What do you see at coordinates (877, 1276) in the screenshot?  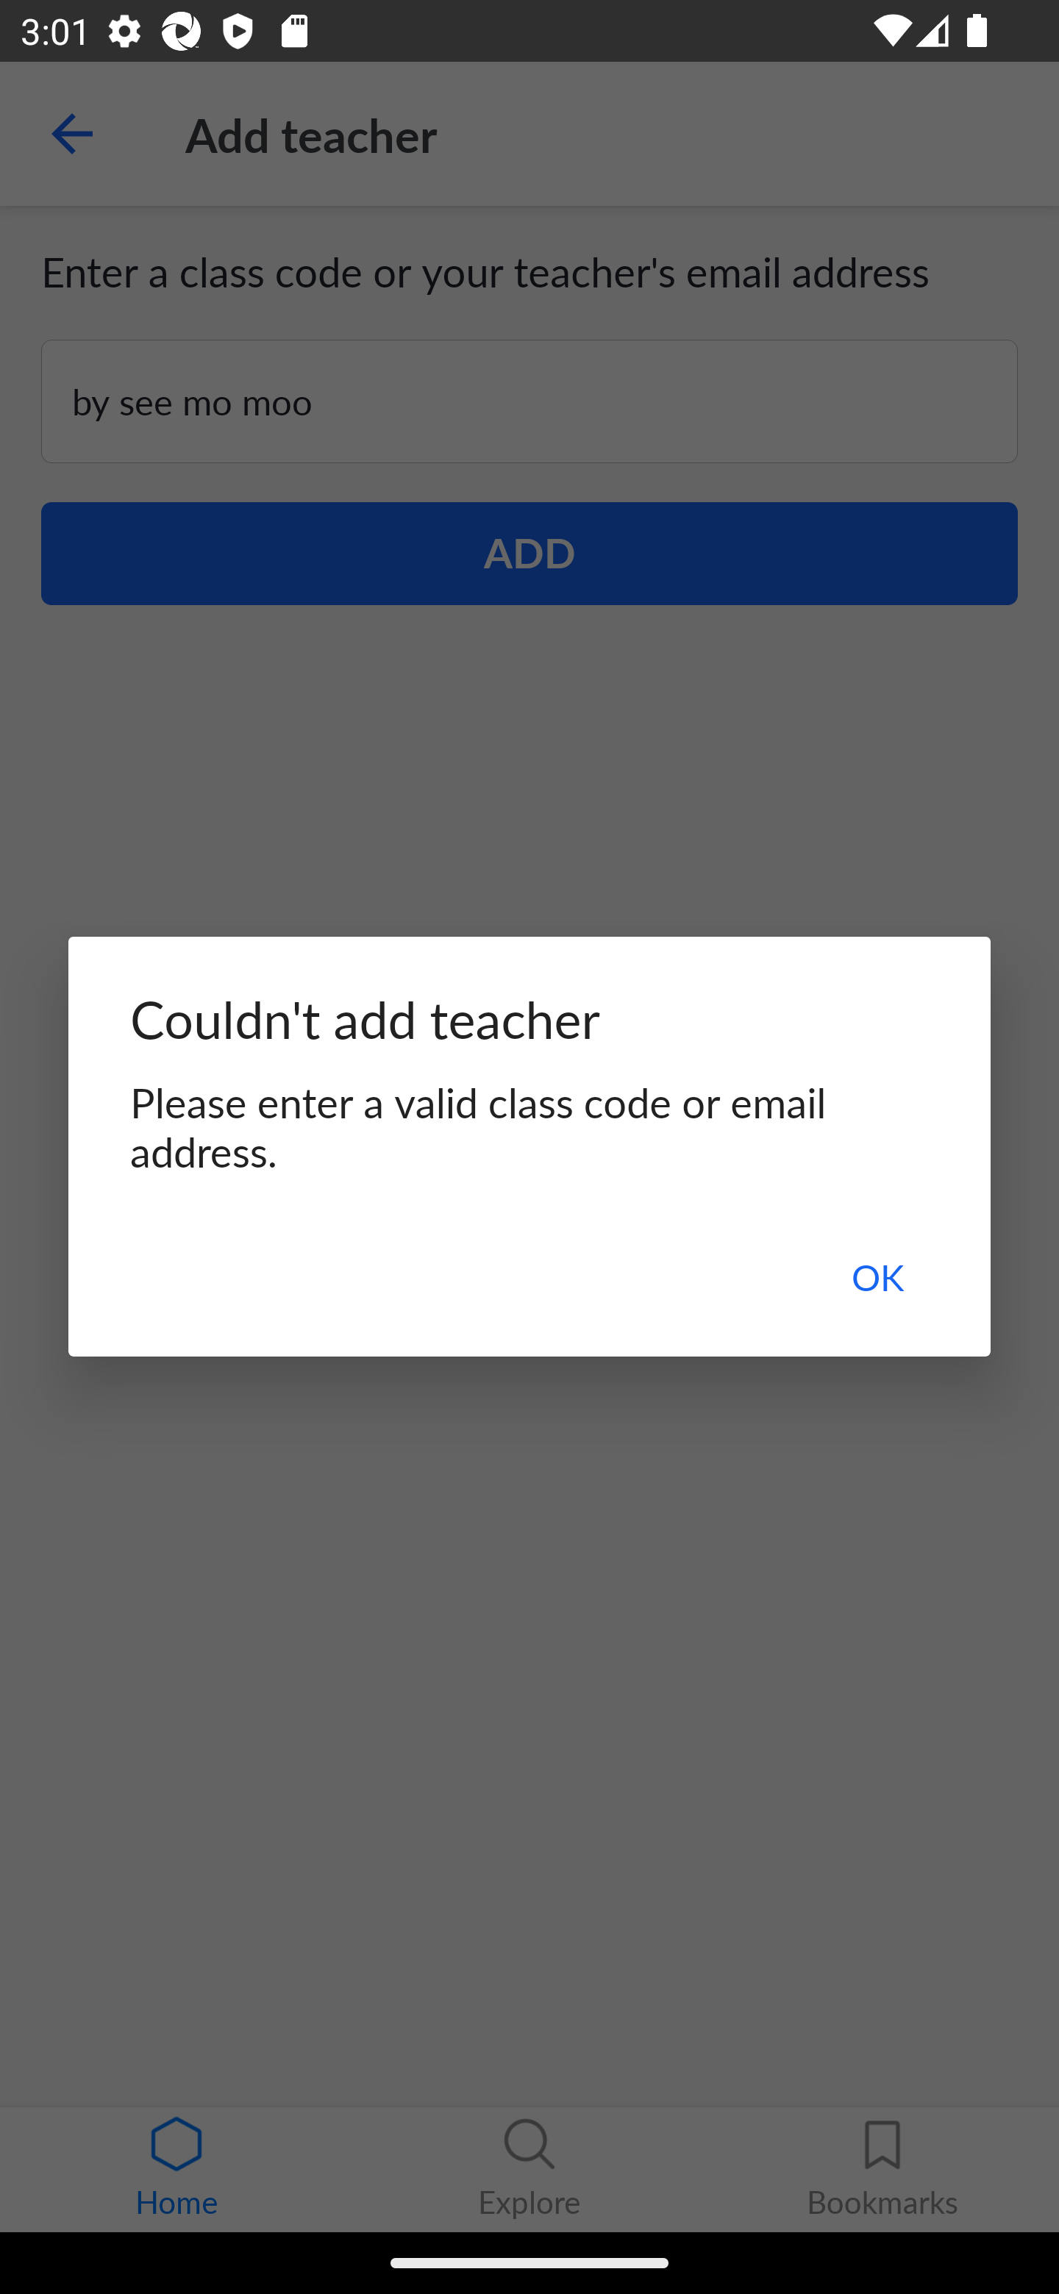 I see `OK` at bounding box center [877, 1276].